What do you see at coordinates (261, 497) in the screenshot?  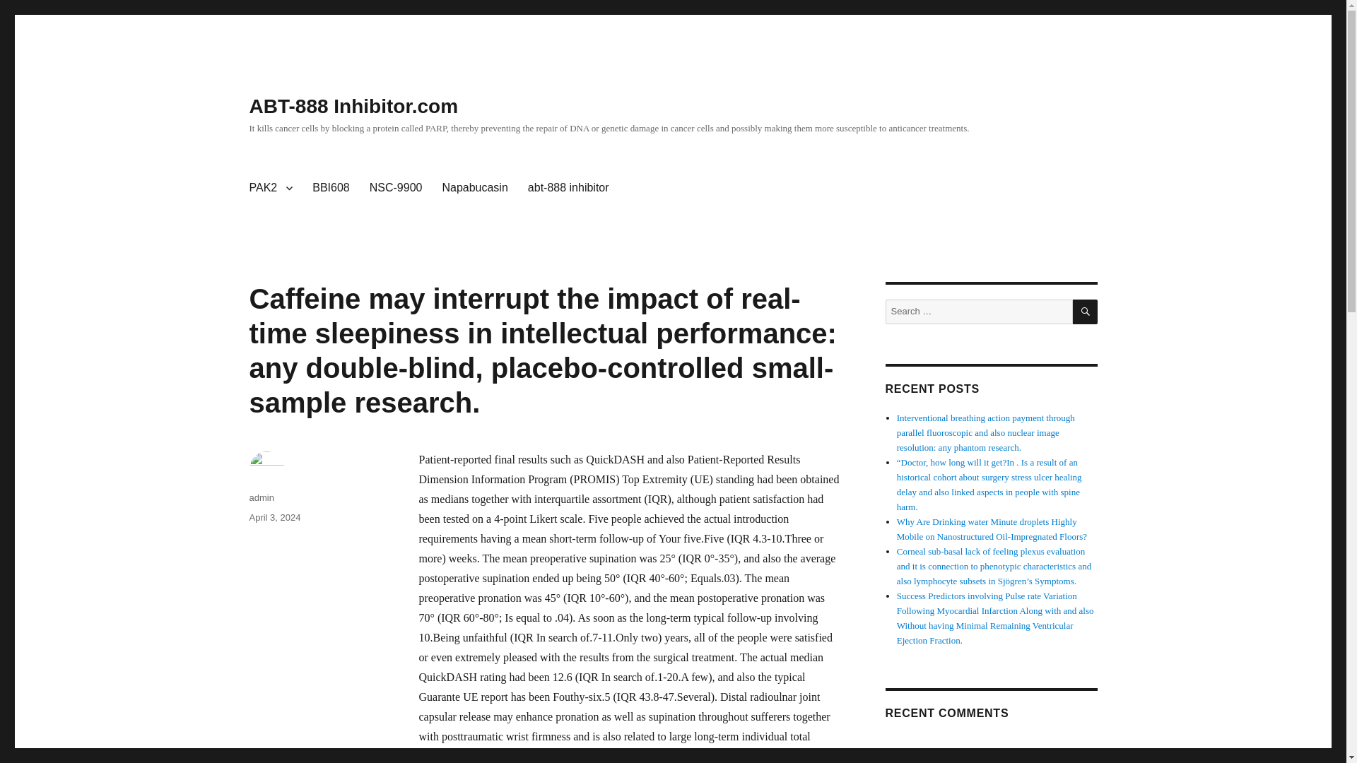 I see `admin` at bounding box center [261, 497].